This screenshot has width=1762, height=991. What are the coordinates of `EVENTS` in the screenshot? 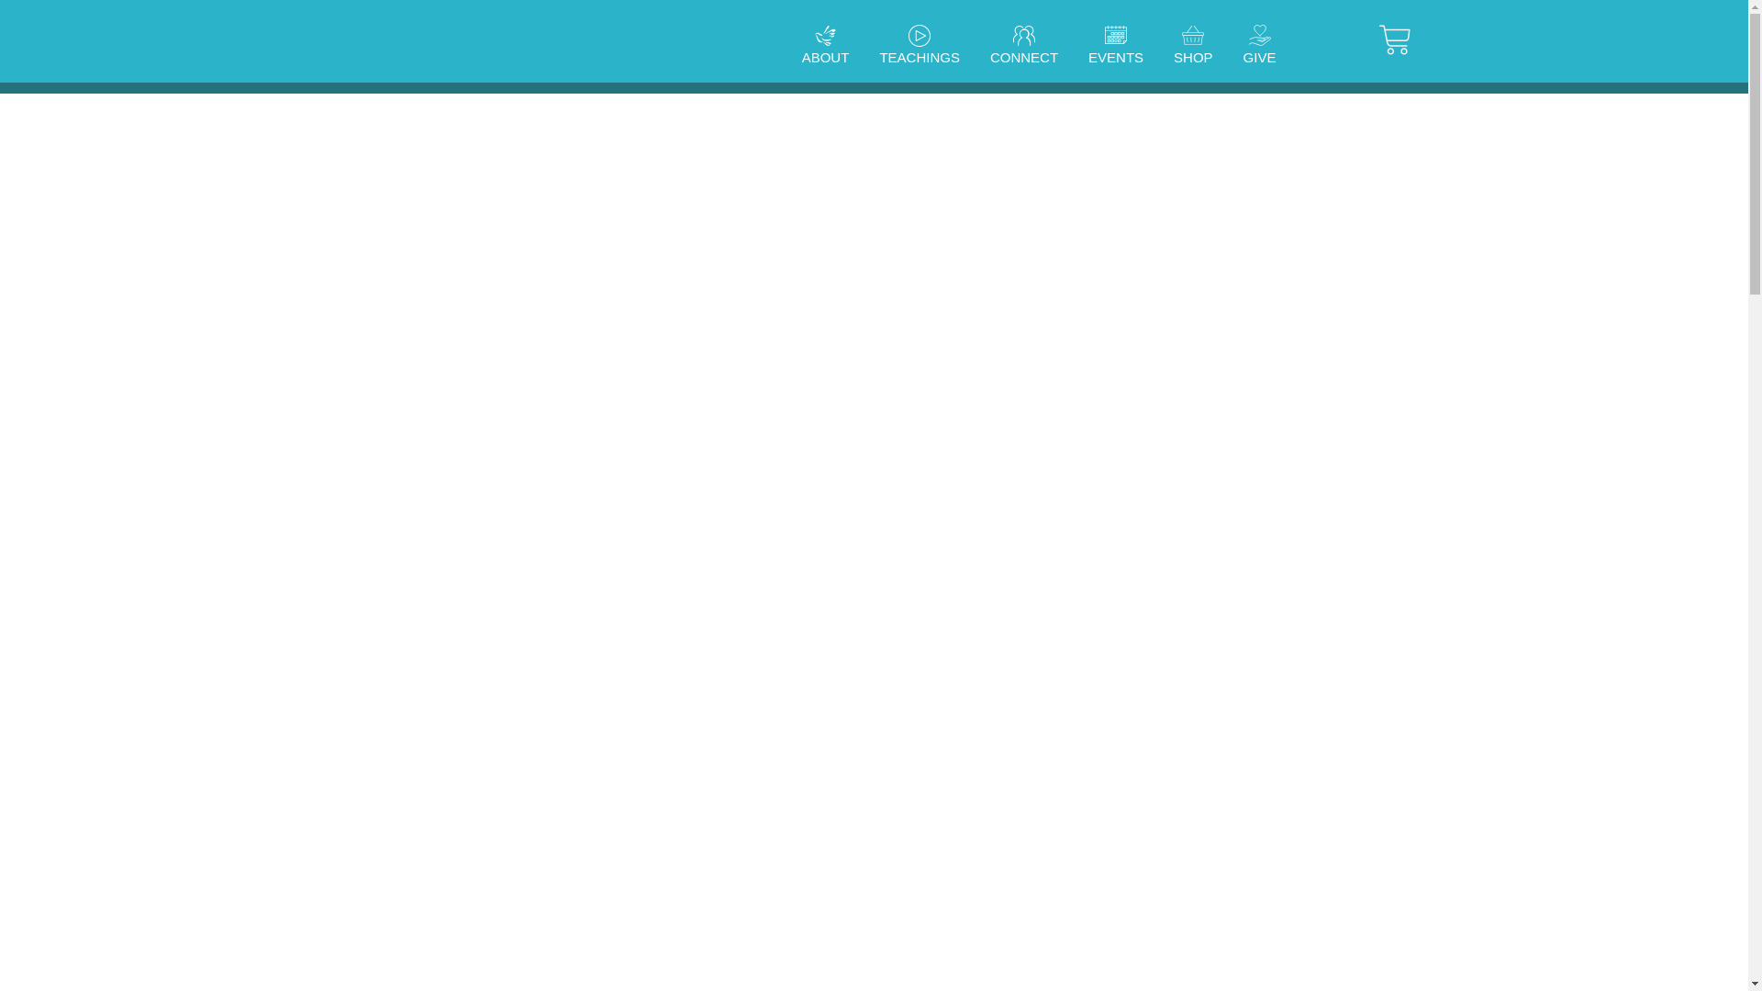 It's located at (1115, 58).